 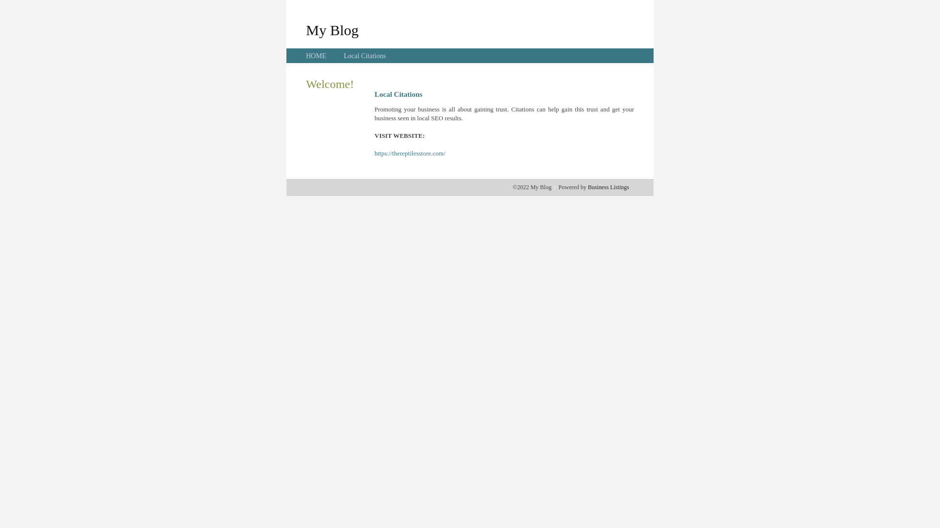 I want to click on Business Listings, so click(x=609, y=187).